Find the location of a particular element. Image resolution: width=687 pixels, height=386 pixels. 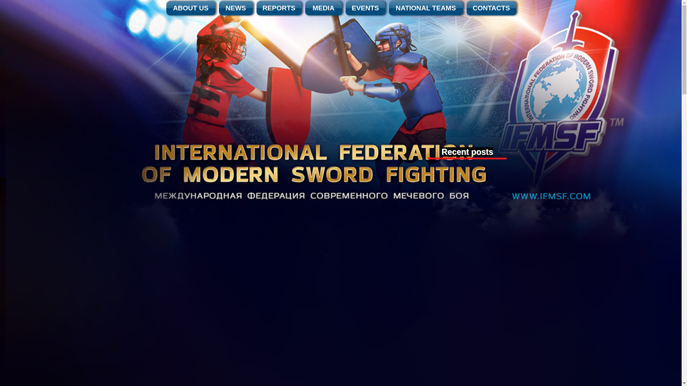

ABOUT US is located at coordinates (191, 8).